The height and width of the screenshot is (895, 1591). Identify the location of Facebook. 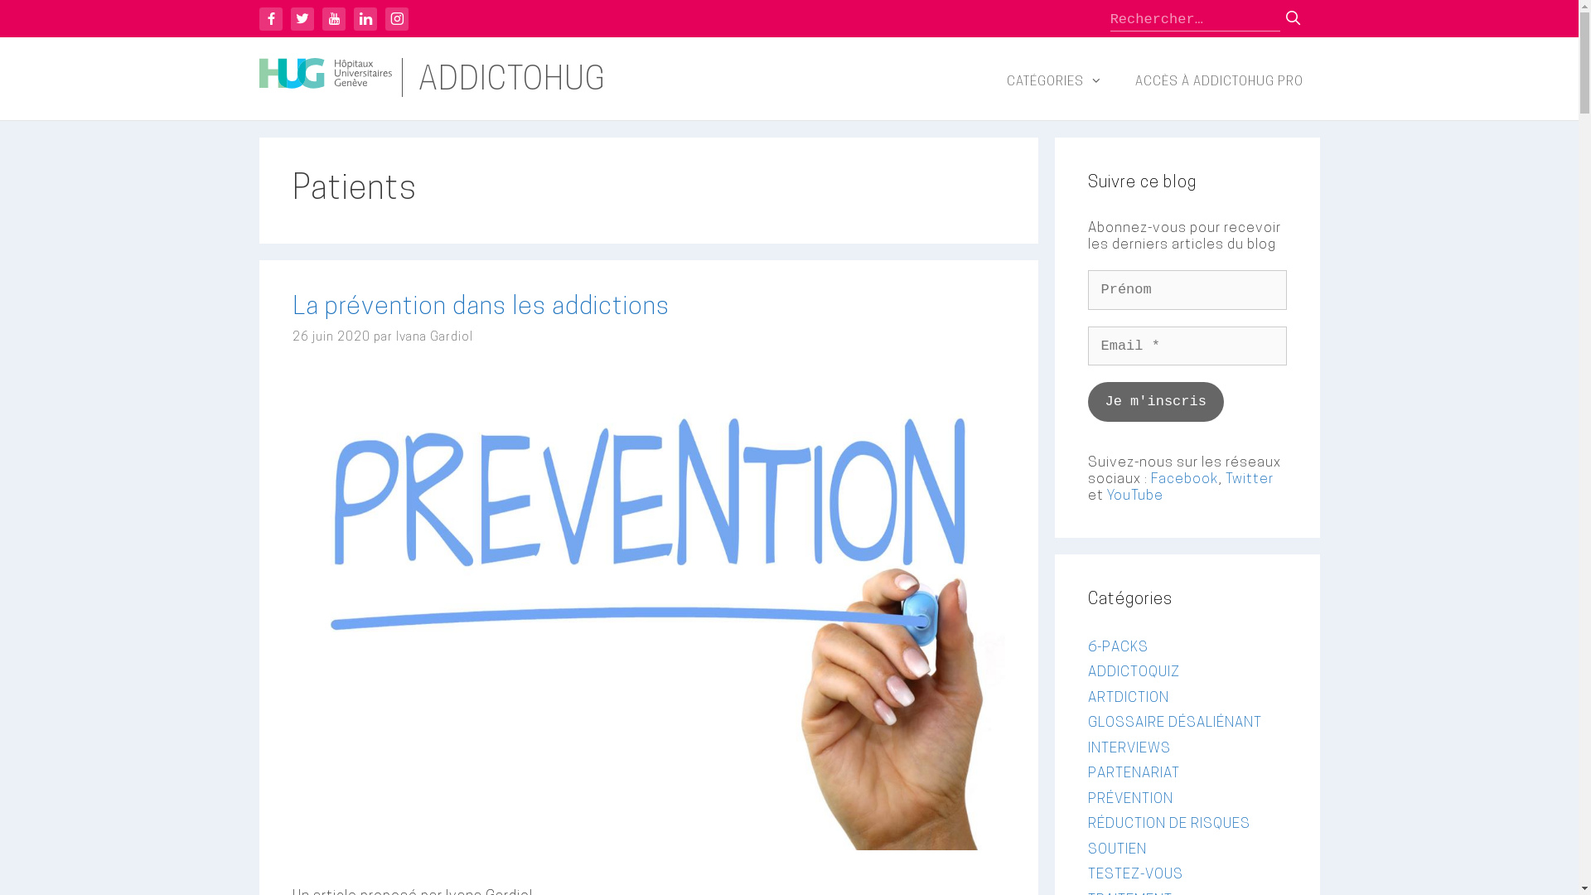
(1183, 479).